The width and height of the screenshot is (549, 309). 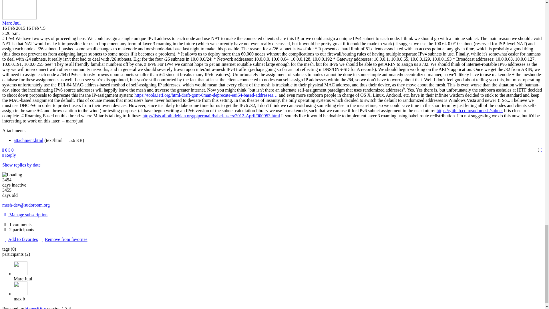 What do you see at coordinates (11, 33) in the screenshot?
I see `Sender's time: Feb. 16, 2015, 3:20 p.m.` at bounding box center [11, 33].